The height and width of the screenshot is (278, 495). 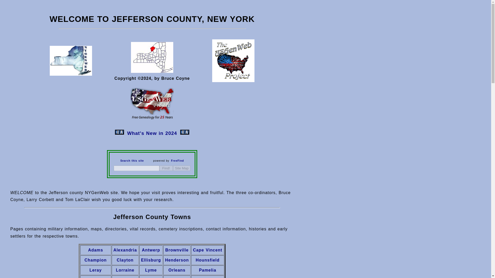 I want to click on Visit, so click(x=233, y=81).